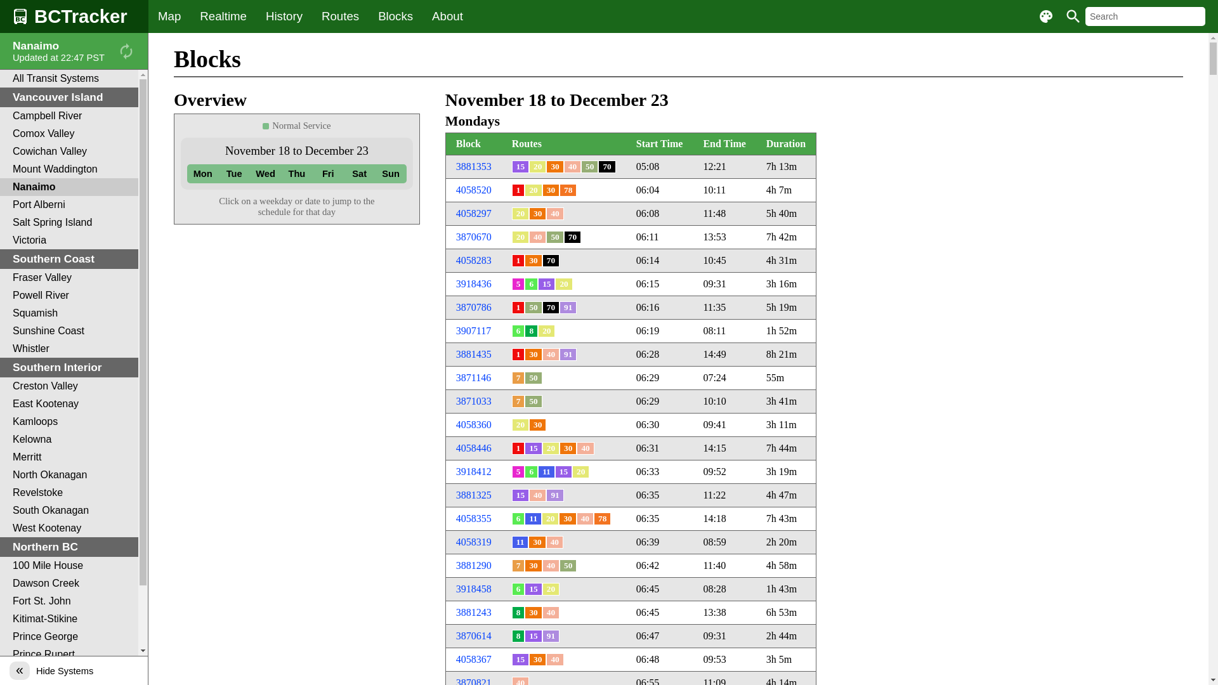  I want to click on About, so click(448, 16).